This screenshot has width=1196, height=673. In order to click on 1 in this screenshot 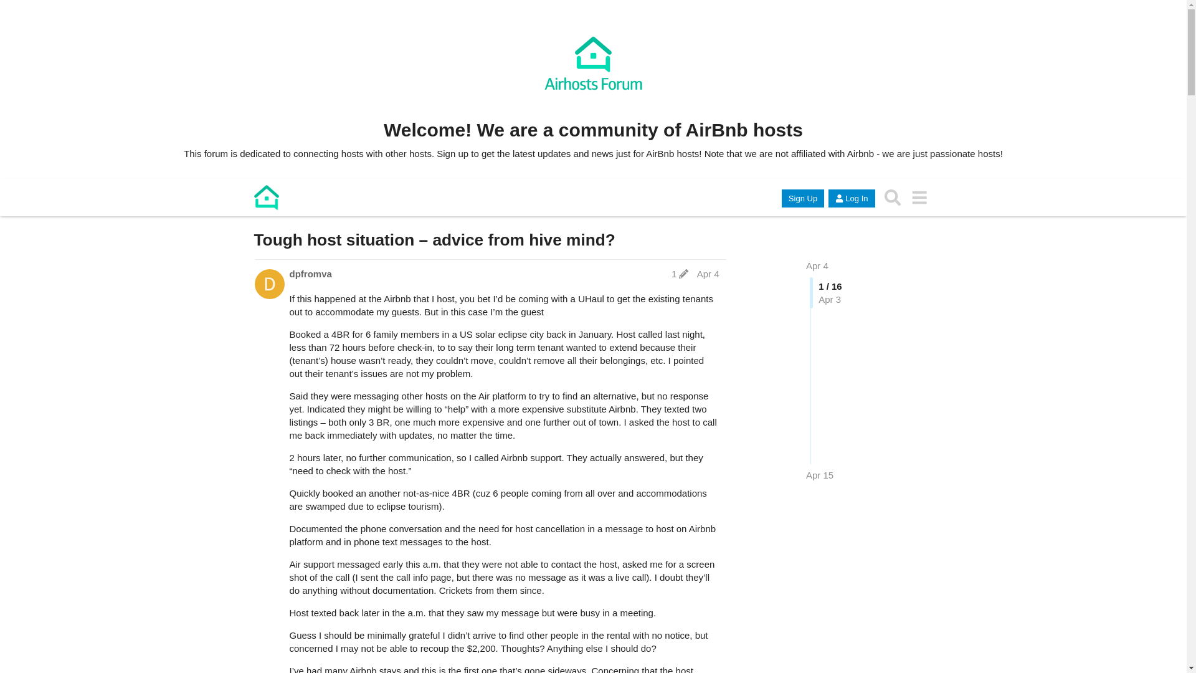, I will do `click(680, 274)`.